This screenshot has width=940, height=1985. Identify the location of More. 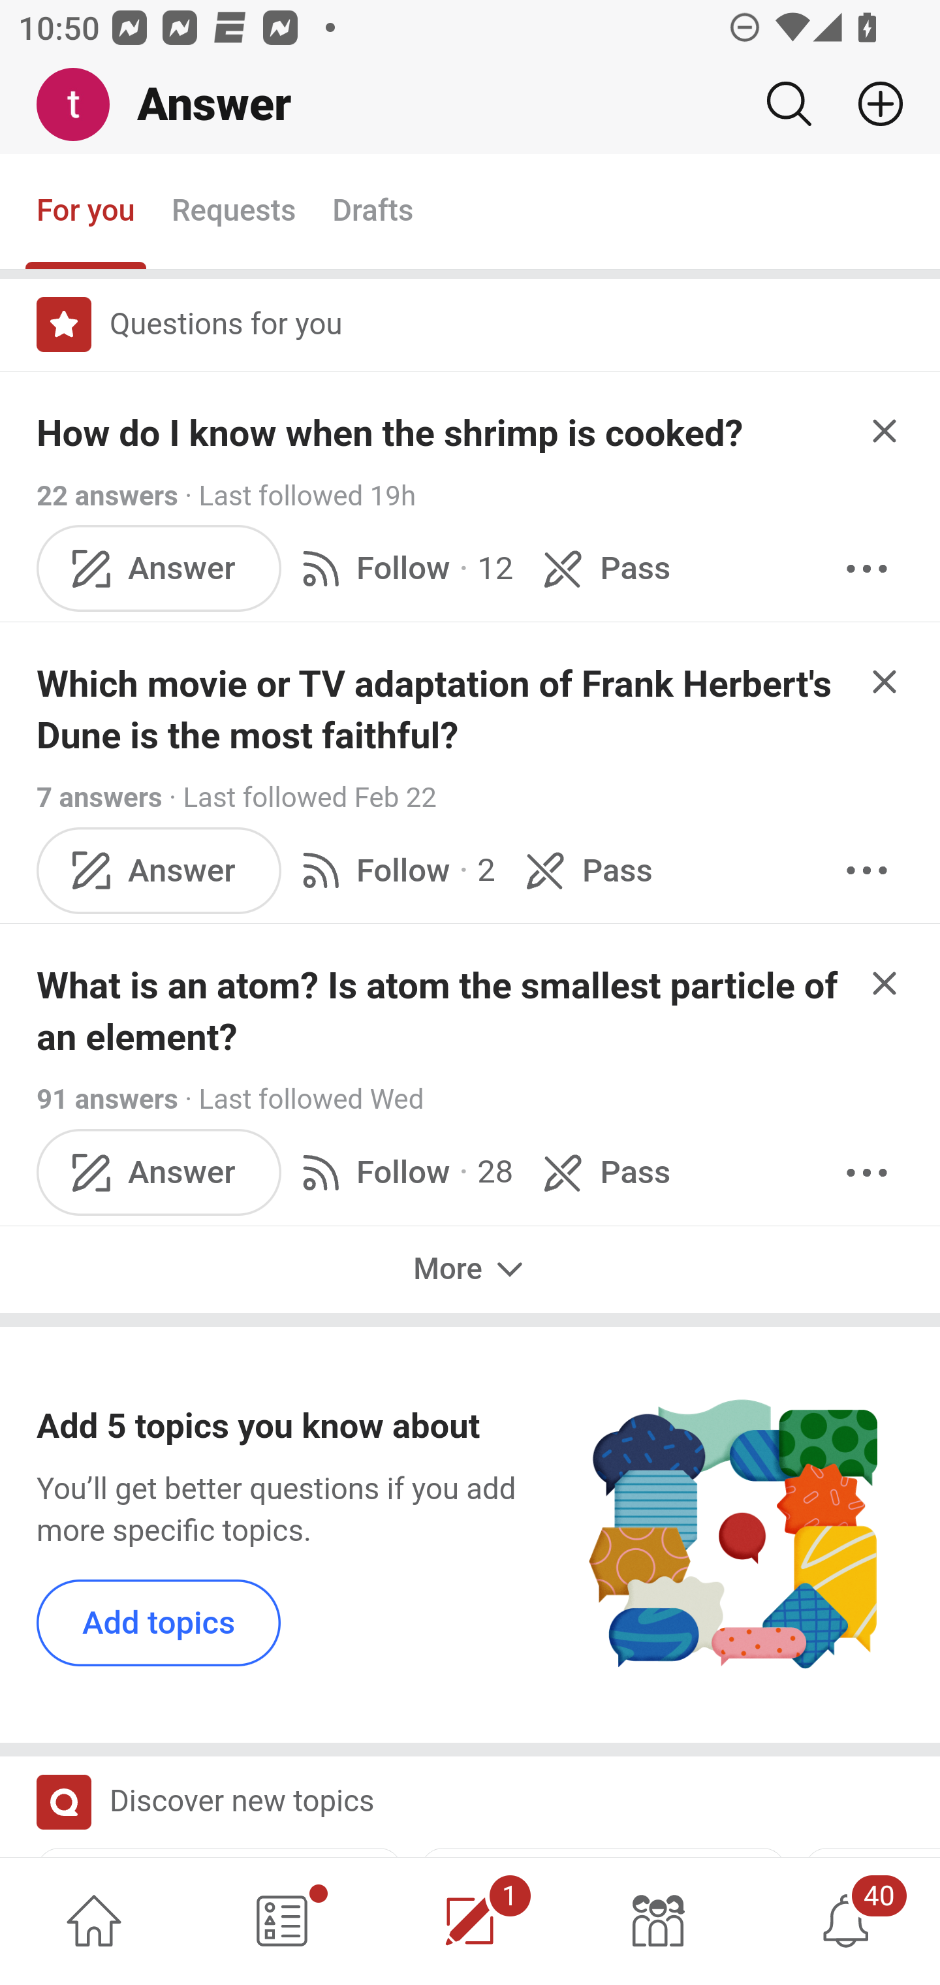
(867, 568).